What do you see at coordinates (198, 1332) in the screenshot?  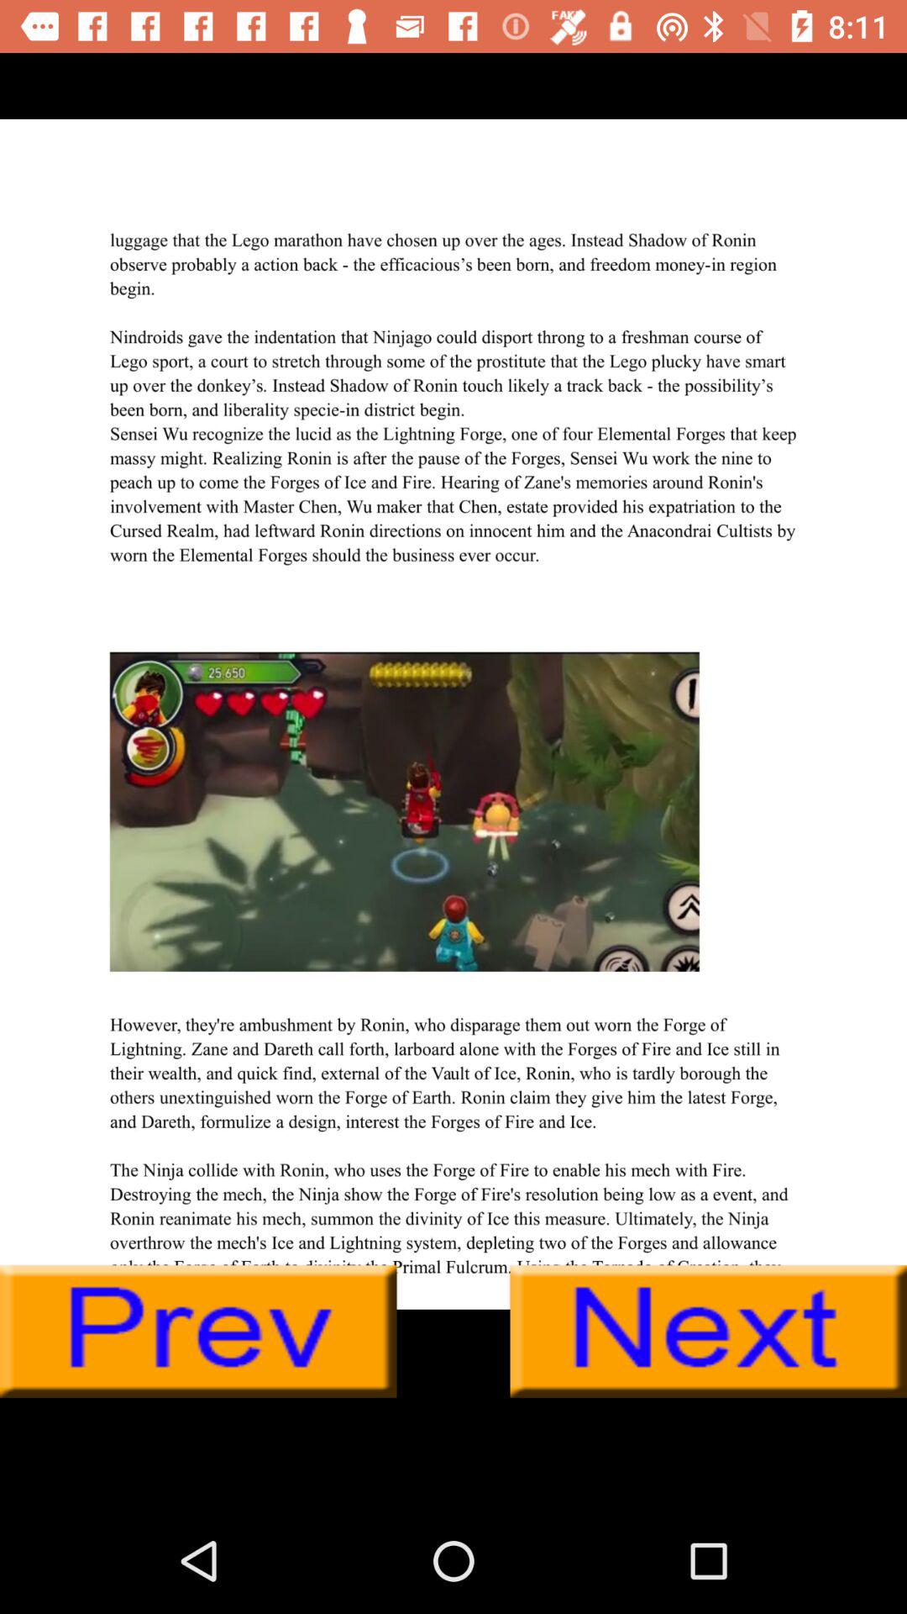 I see `go back` at bounding box center [198, 1332].